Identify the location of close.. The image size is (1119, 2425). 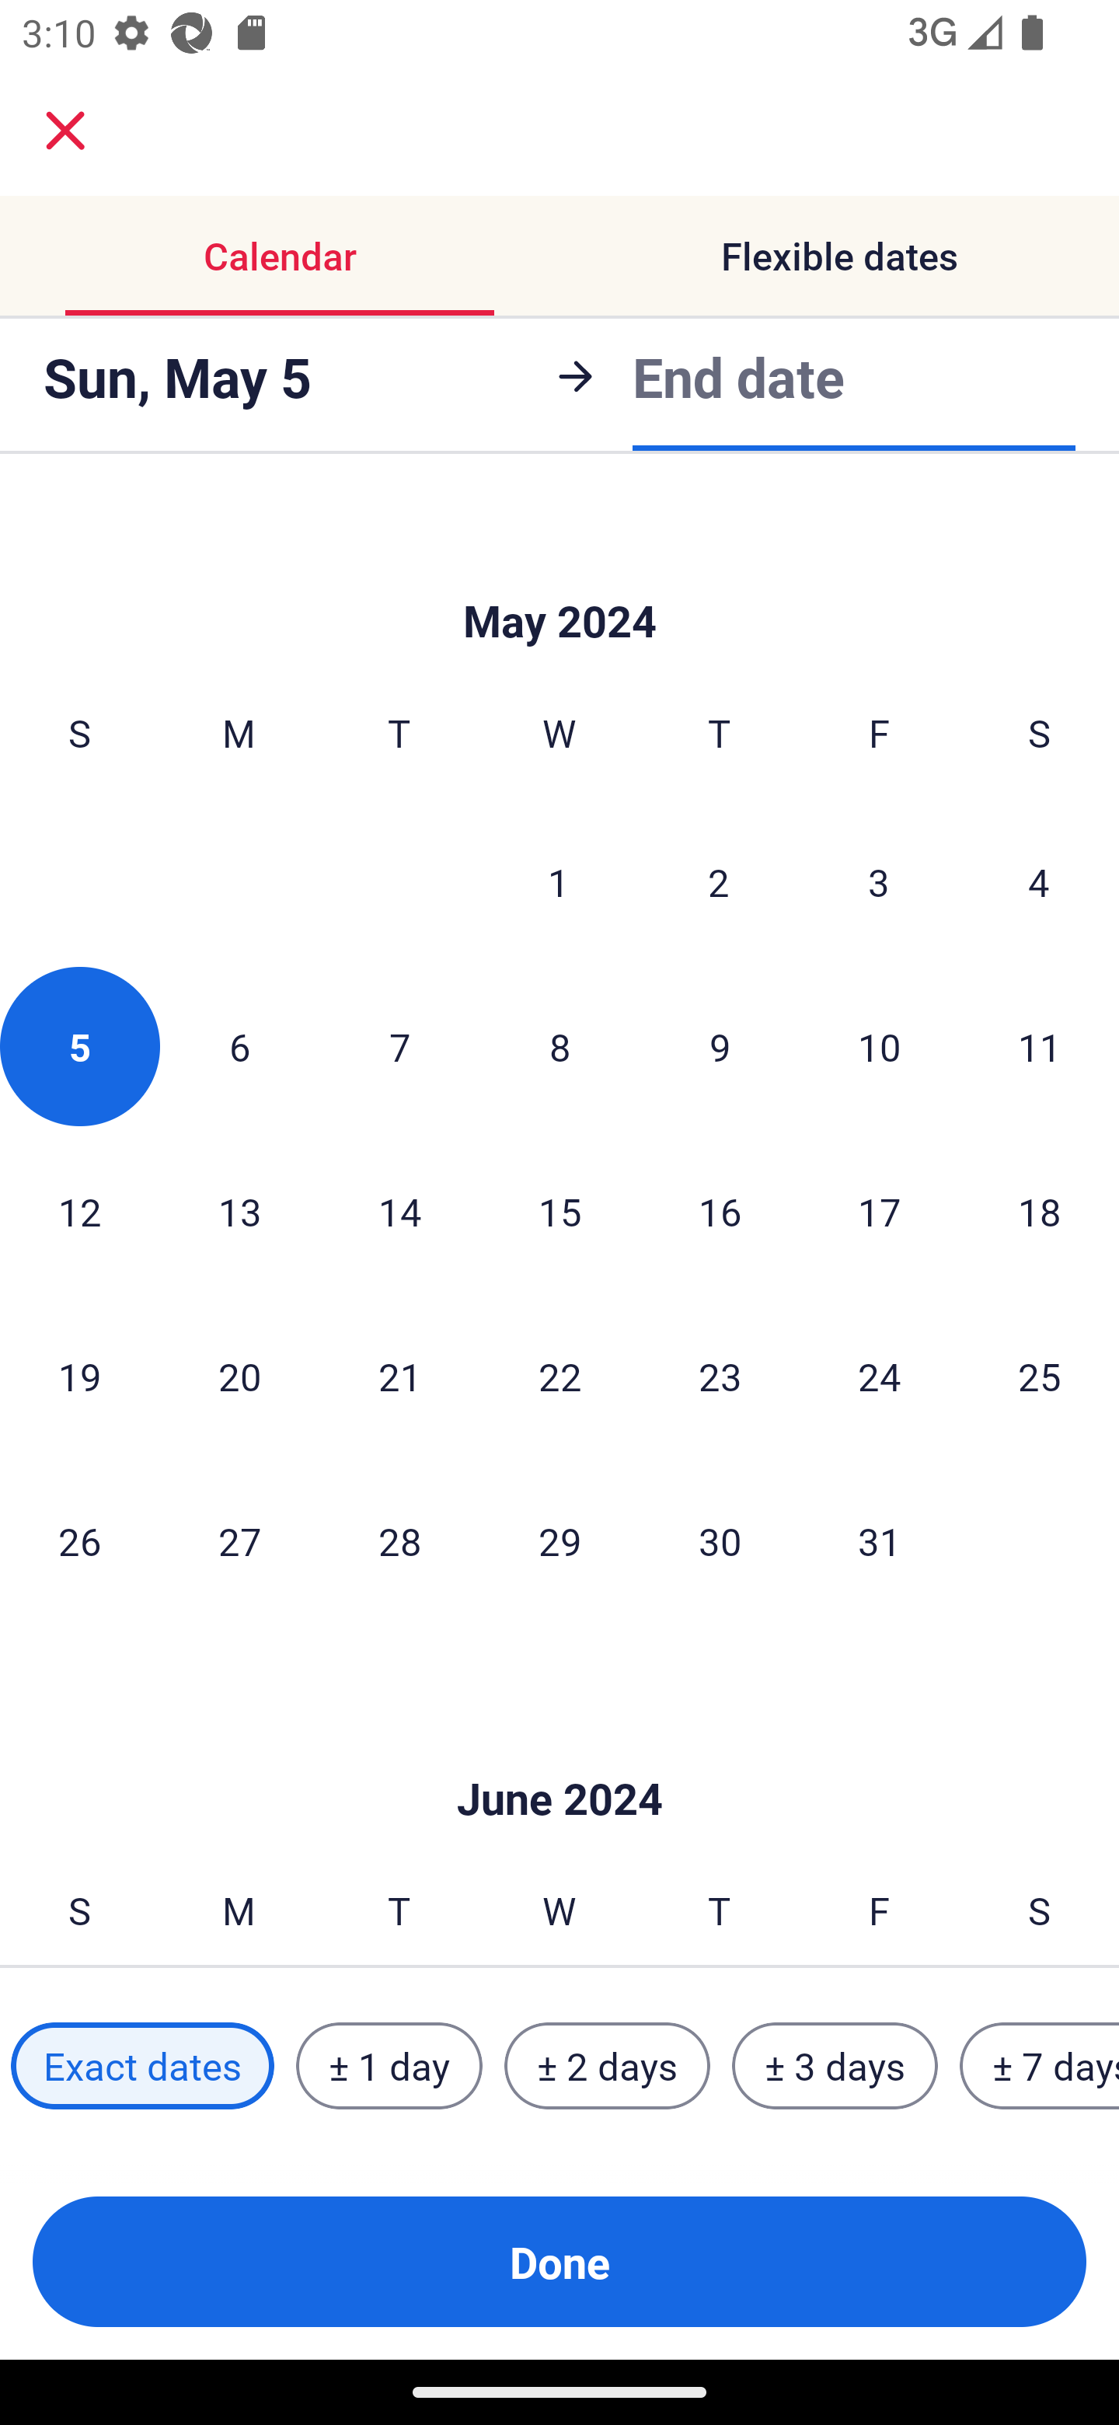
(65, 131).